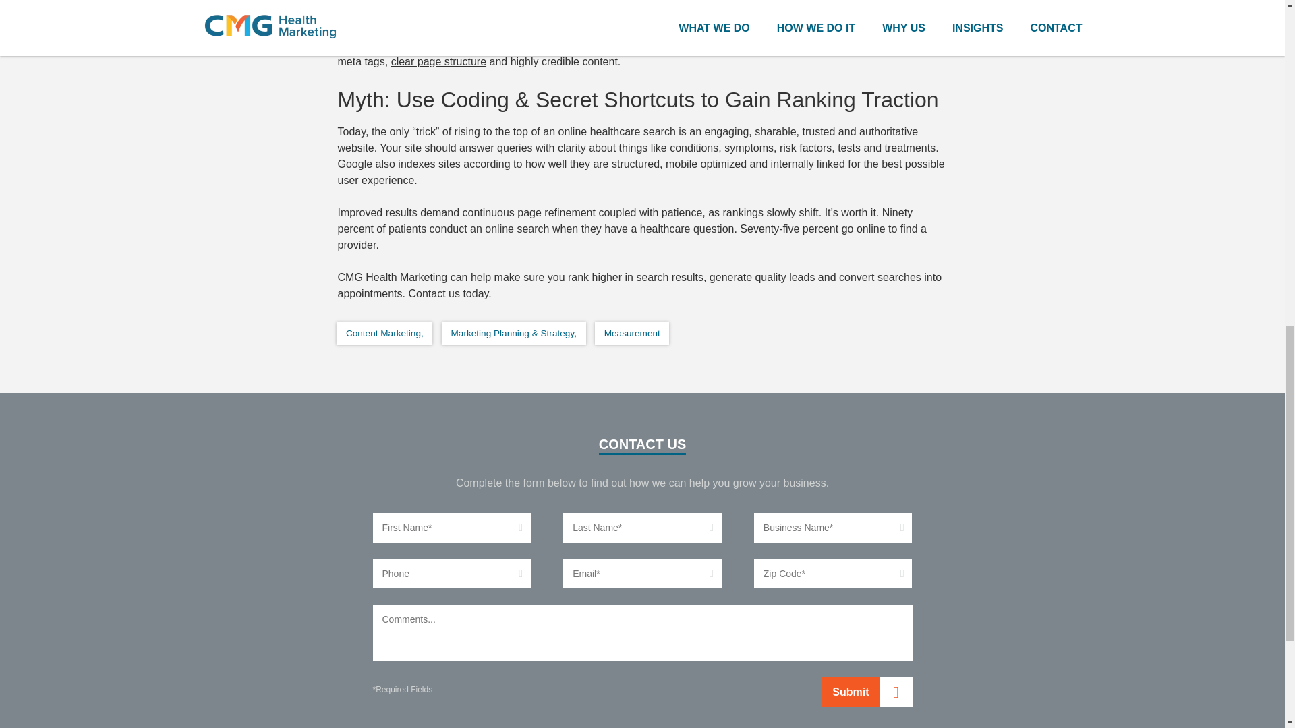  I want to click on Content Marketing,, so click(384, 333).